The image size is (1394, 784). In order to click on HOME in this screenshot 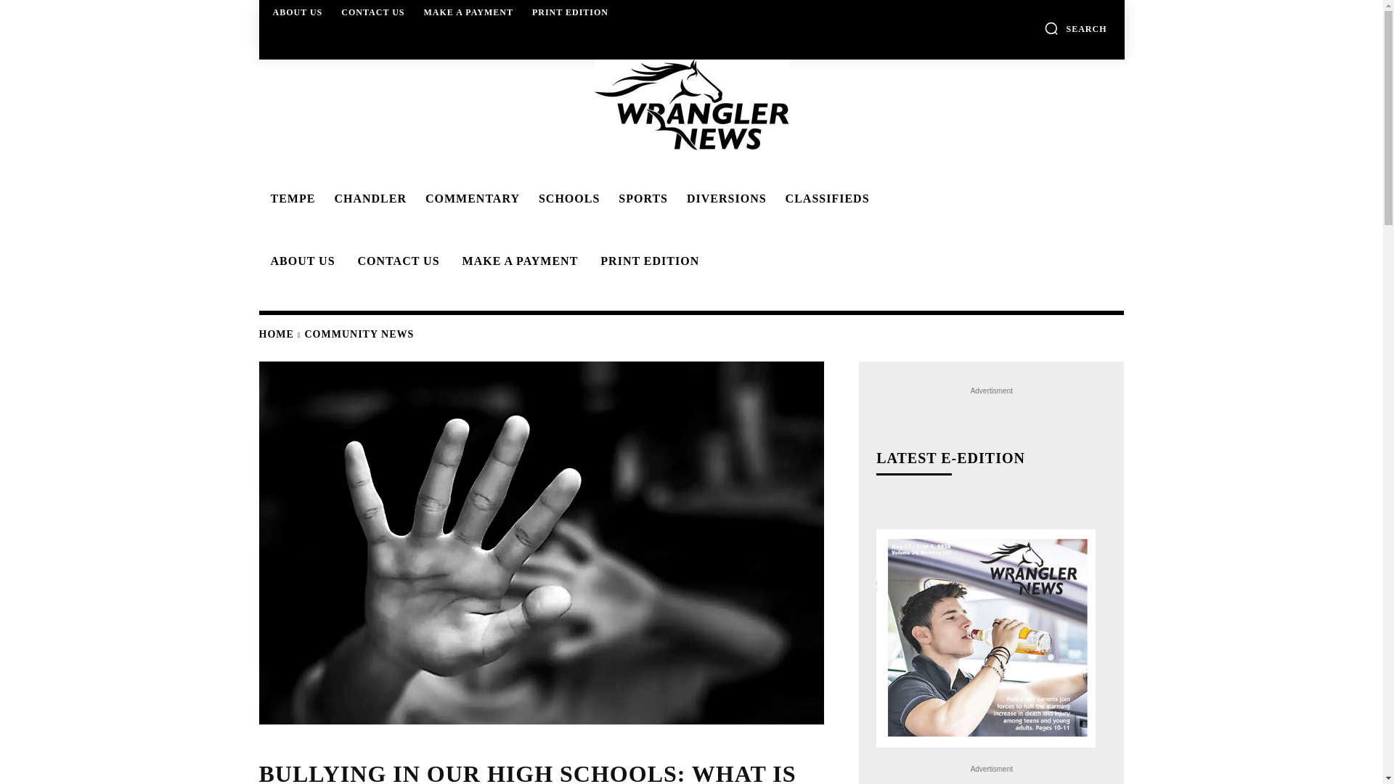, I will do `click(275, 334)`.